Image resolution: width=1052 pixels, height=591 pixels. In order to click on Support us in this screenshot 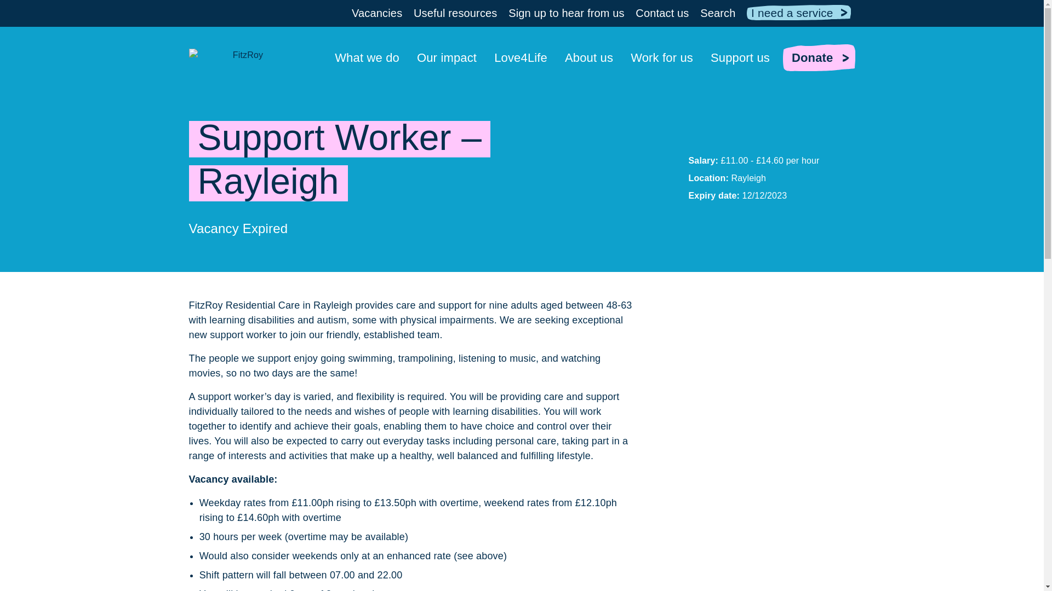, I will do `click(740, 57)`.